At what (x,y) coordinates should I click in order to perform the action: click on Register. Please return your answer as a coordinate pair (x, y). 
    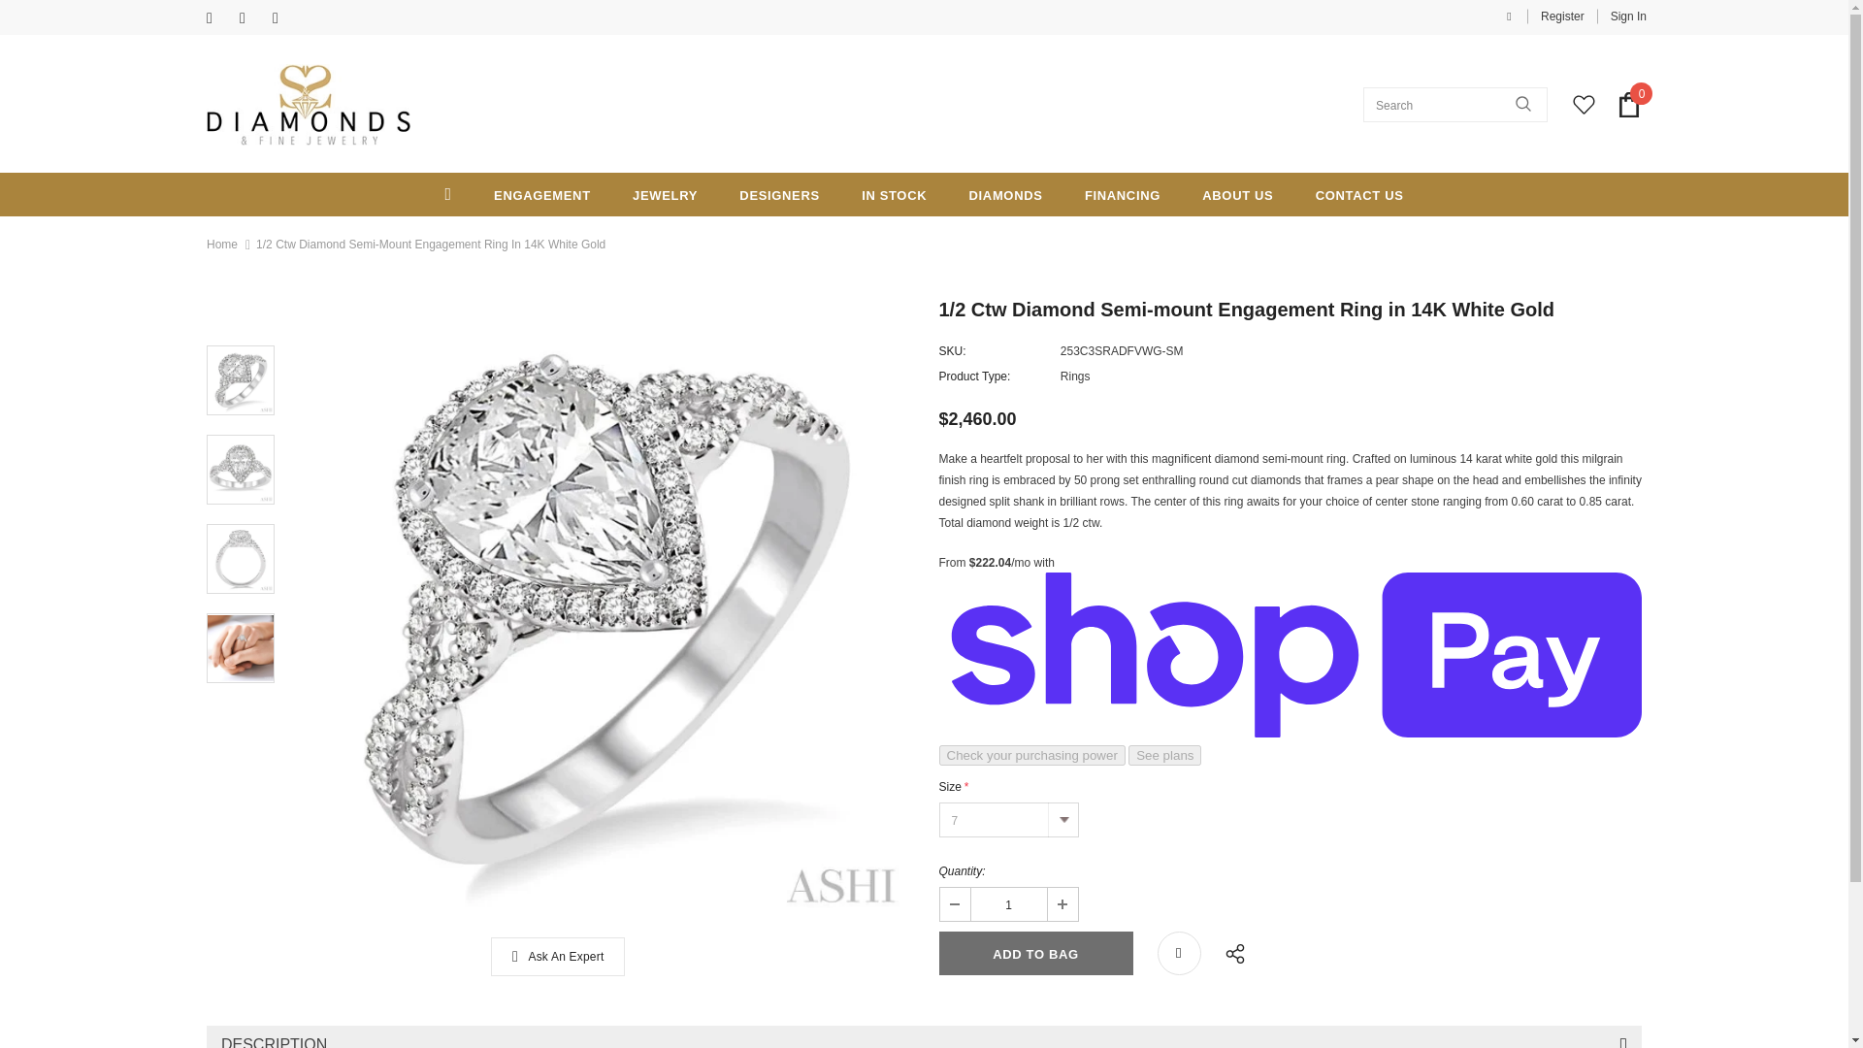
    Looking at the image, I should click on (1562, 16).